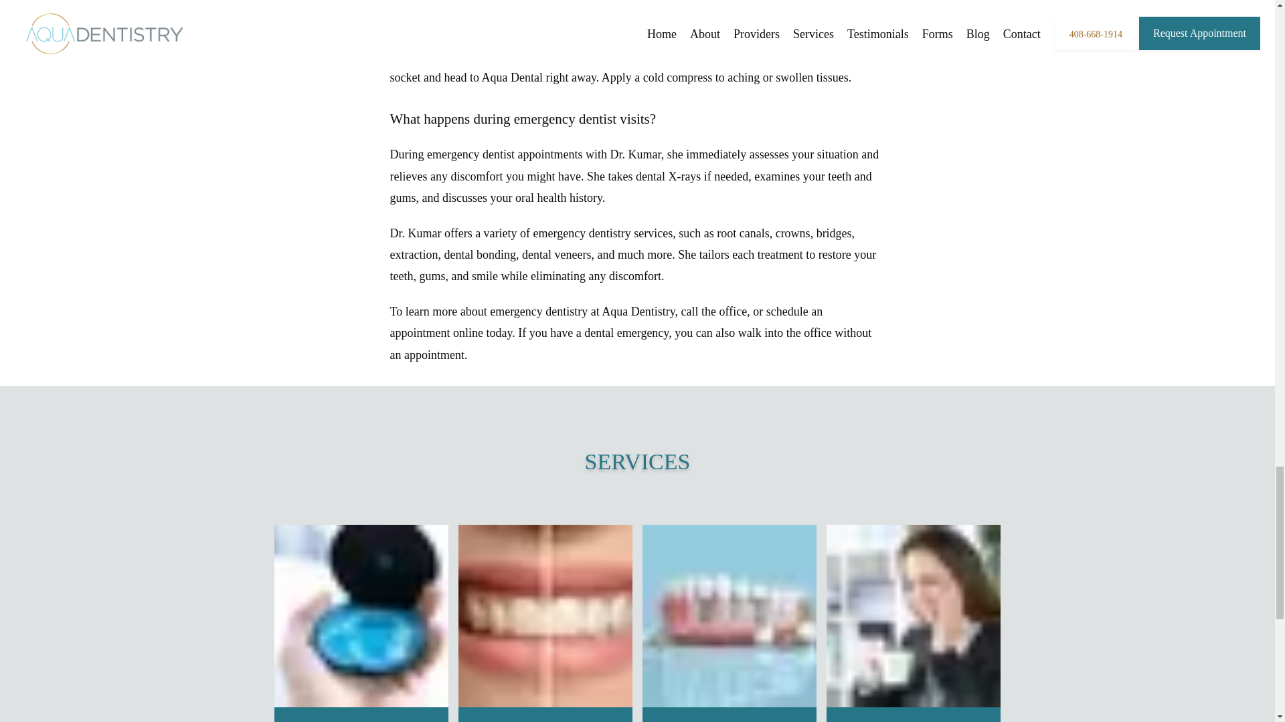  Describe the element at coordinates (729, 721) in the screenshot. I see `Dental Implants` at that location.